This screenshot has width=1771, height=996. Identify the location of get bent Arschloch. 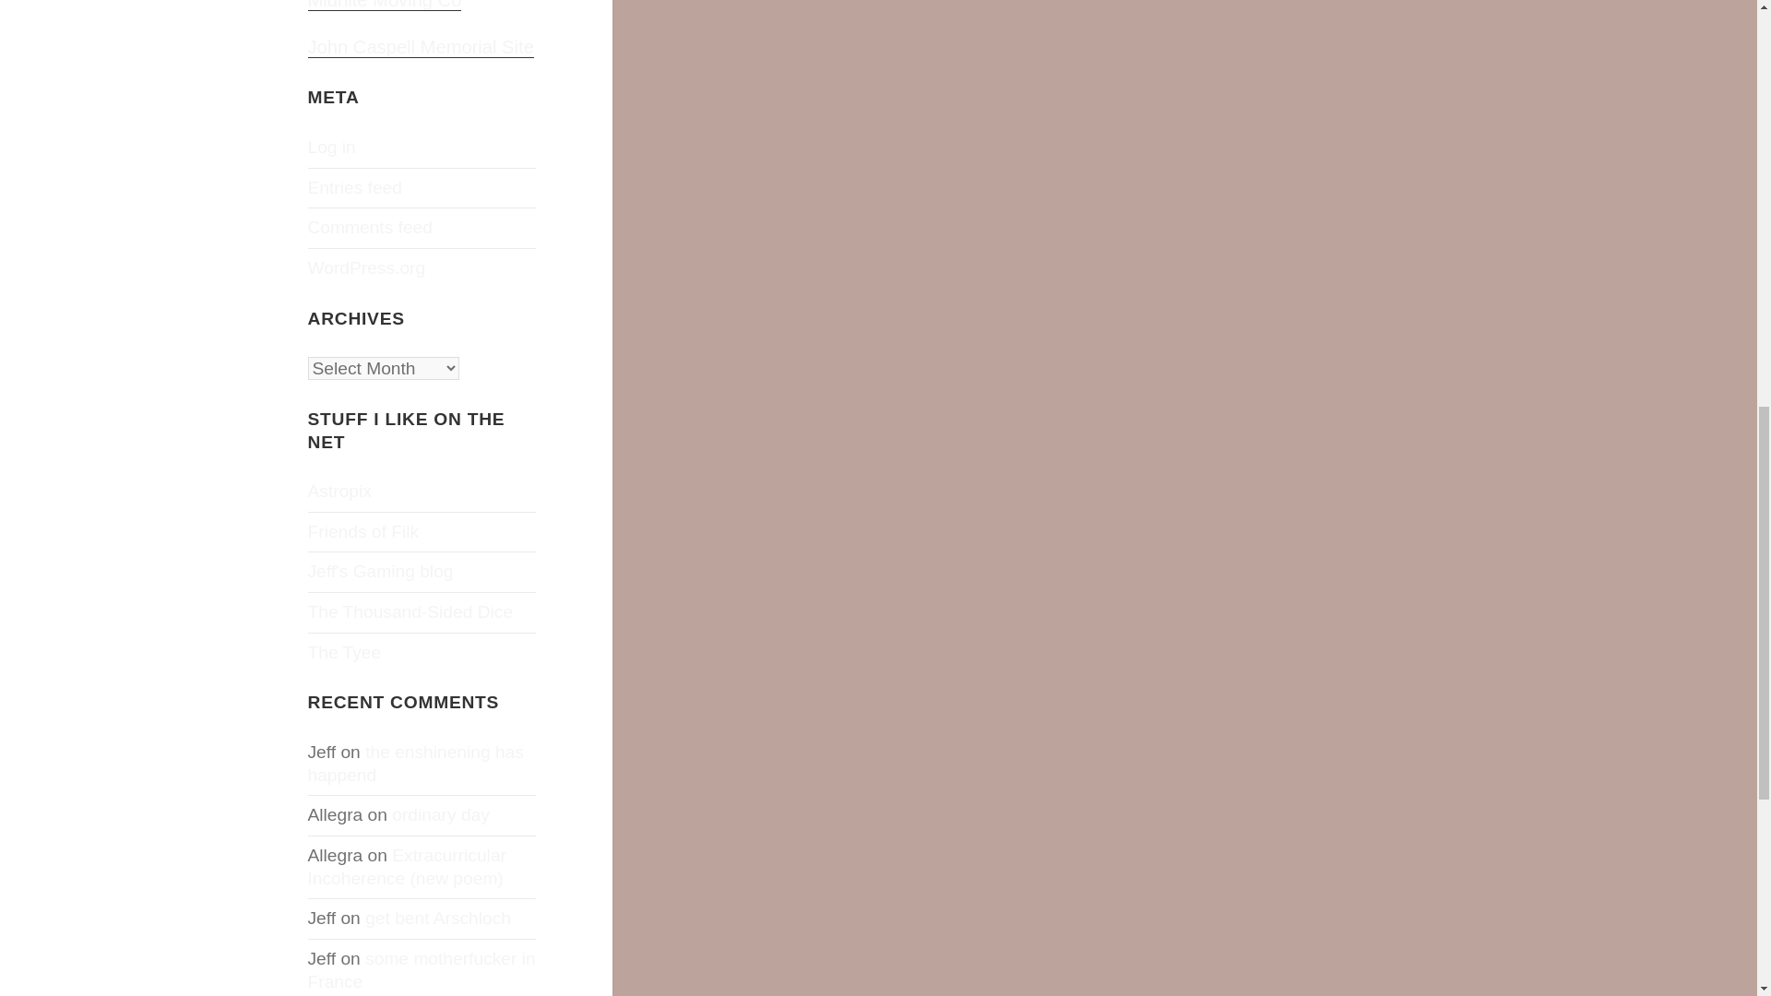
(437, 917).